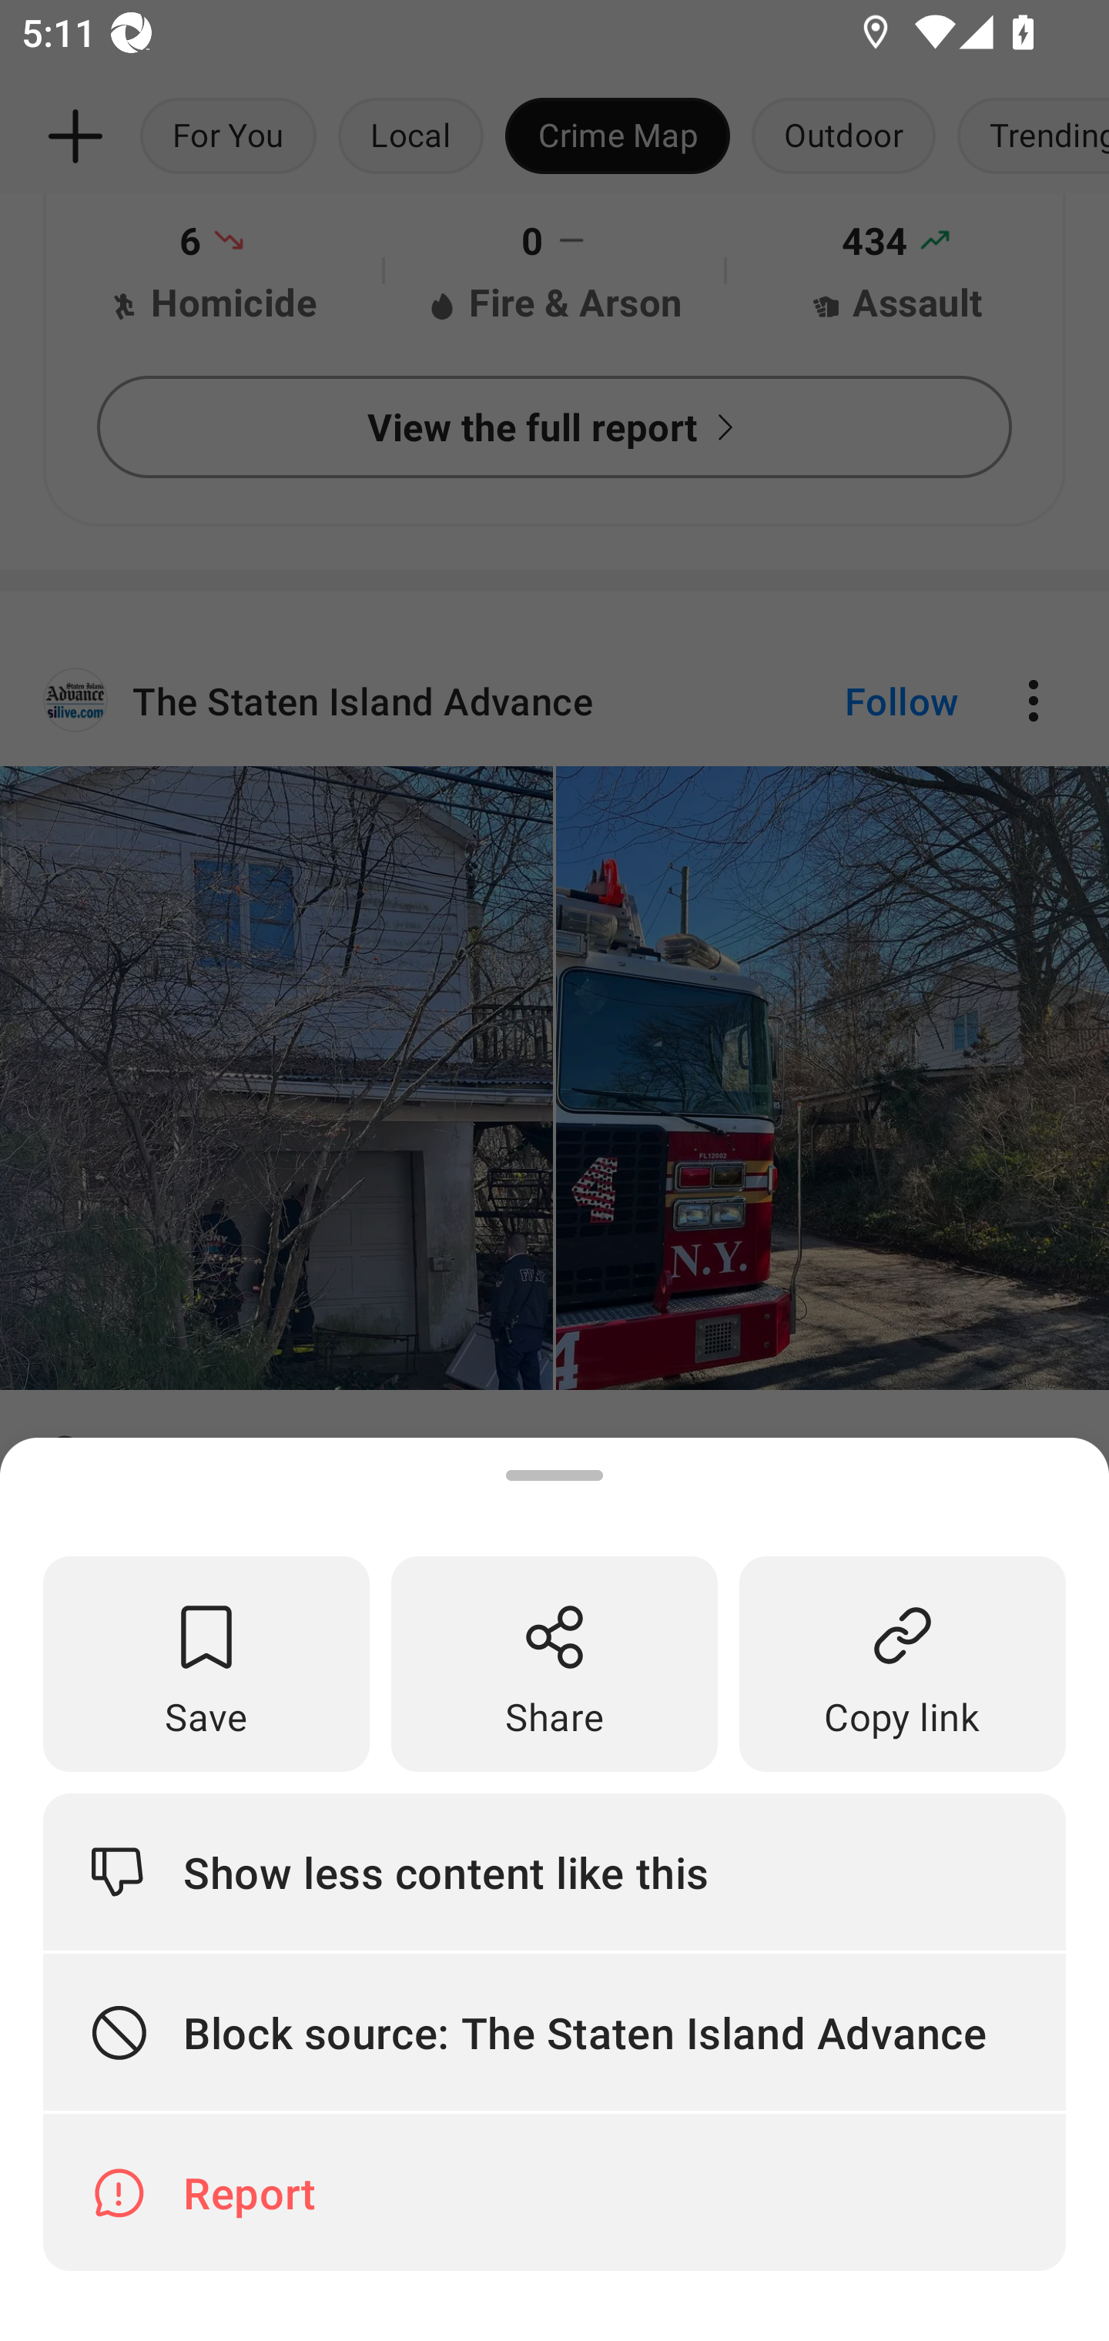 This screenshot has width=1109, height=2341. Describe the element at coordinates (554, 2192) in the screenshot. I see `Report` at that location.